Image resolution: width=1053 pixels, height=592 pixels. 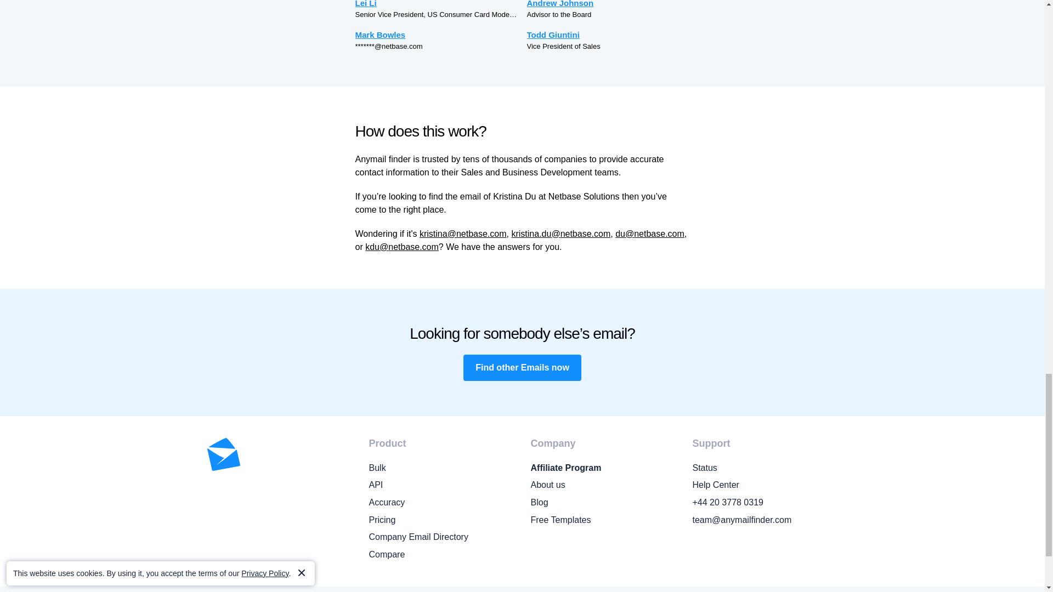 I want to click on Company Email Directory, so click(x=441, y=537).